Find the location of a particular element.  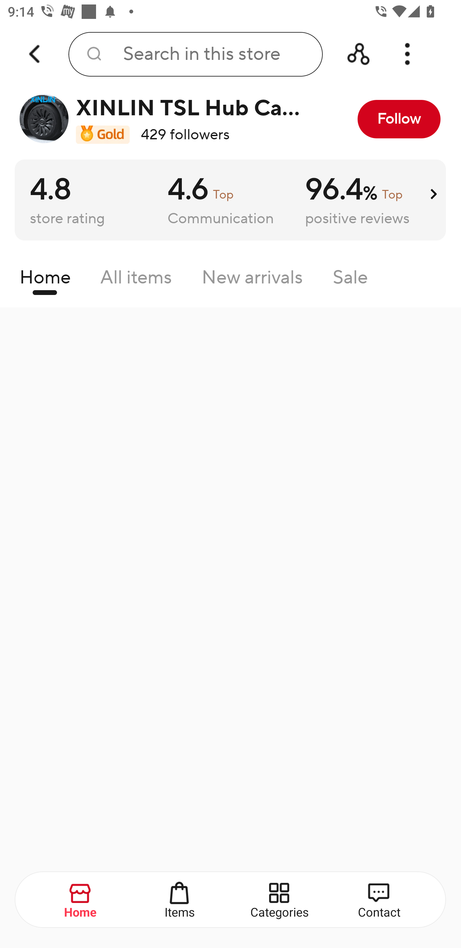

Search in this store is located at coordinates (195, 54).